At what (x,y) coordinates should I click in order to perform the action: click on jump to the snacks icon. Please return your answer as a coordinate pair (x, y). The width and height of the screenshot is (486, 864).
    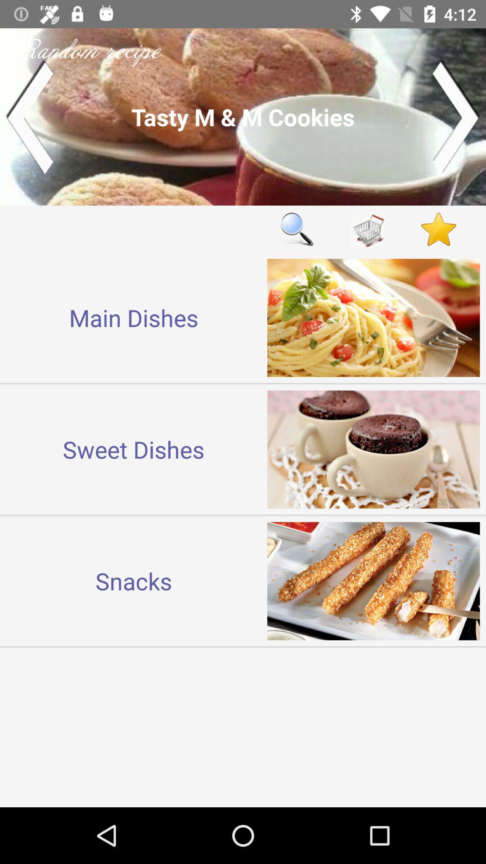
    Looking at the image, I should click on (134, 580).